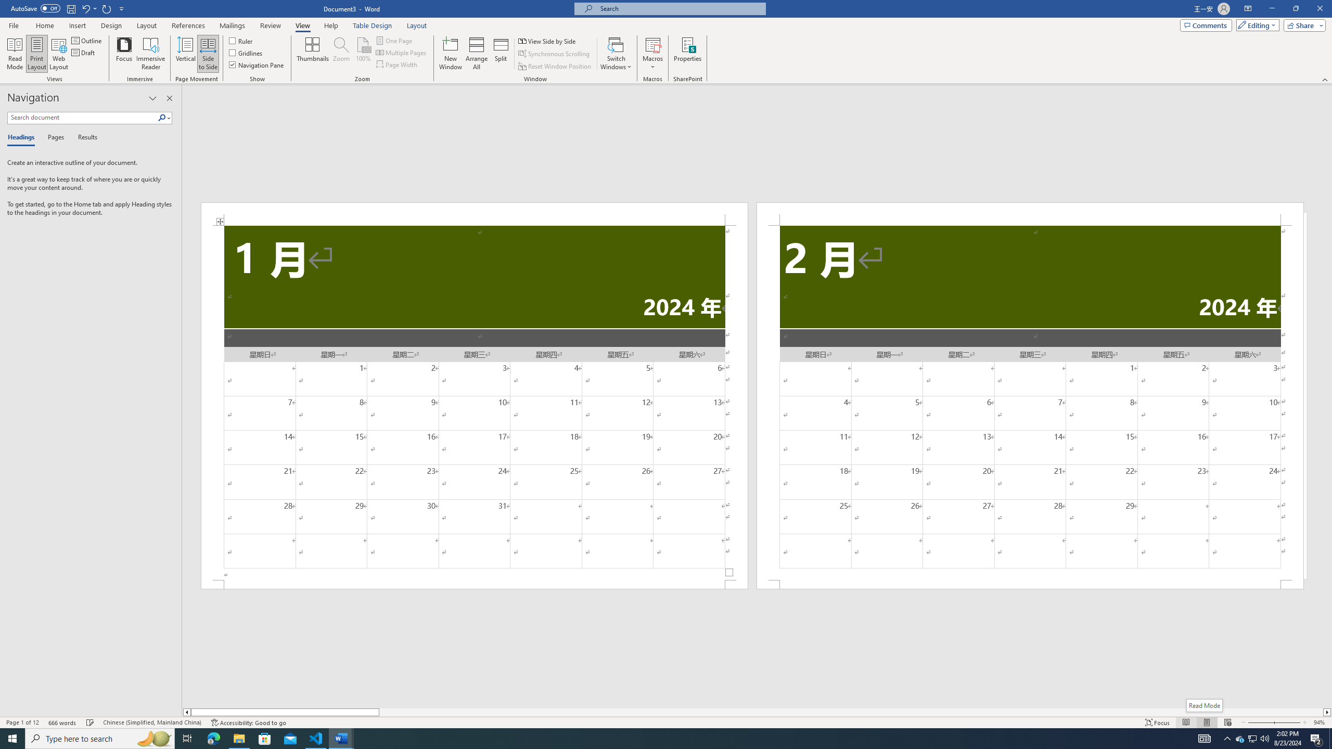 The height and width of the screenshot is (749, 1332). What do you see at coordinates (555, 67) in the screenshot?
I see `Reset Window Position` at bounding box center [555, 67].